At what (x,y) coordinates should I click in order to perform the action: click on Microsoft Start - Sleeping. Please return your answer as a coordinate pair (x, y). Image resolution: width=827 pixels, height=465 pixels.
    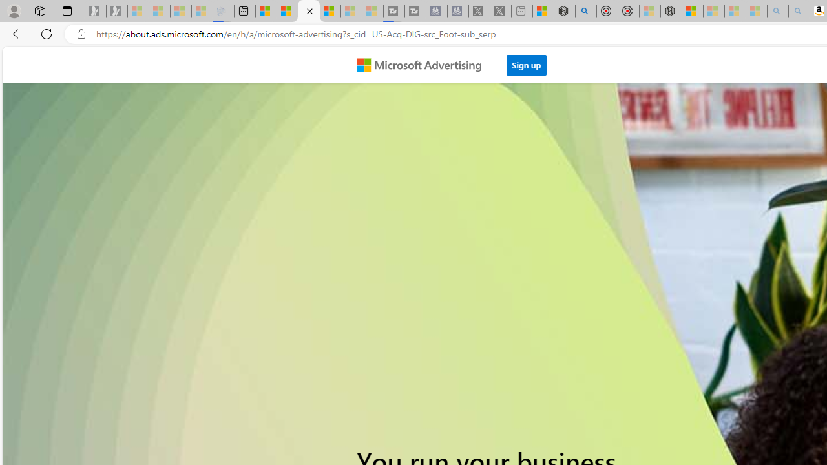
    Looking at the image, I should click on (351, 12).